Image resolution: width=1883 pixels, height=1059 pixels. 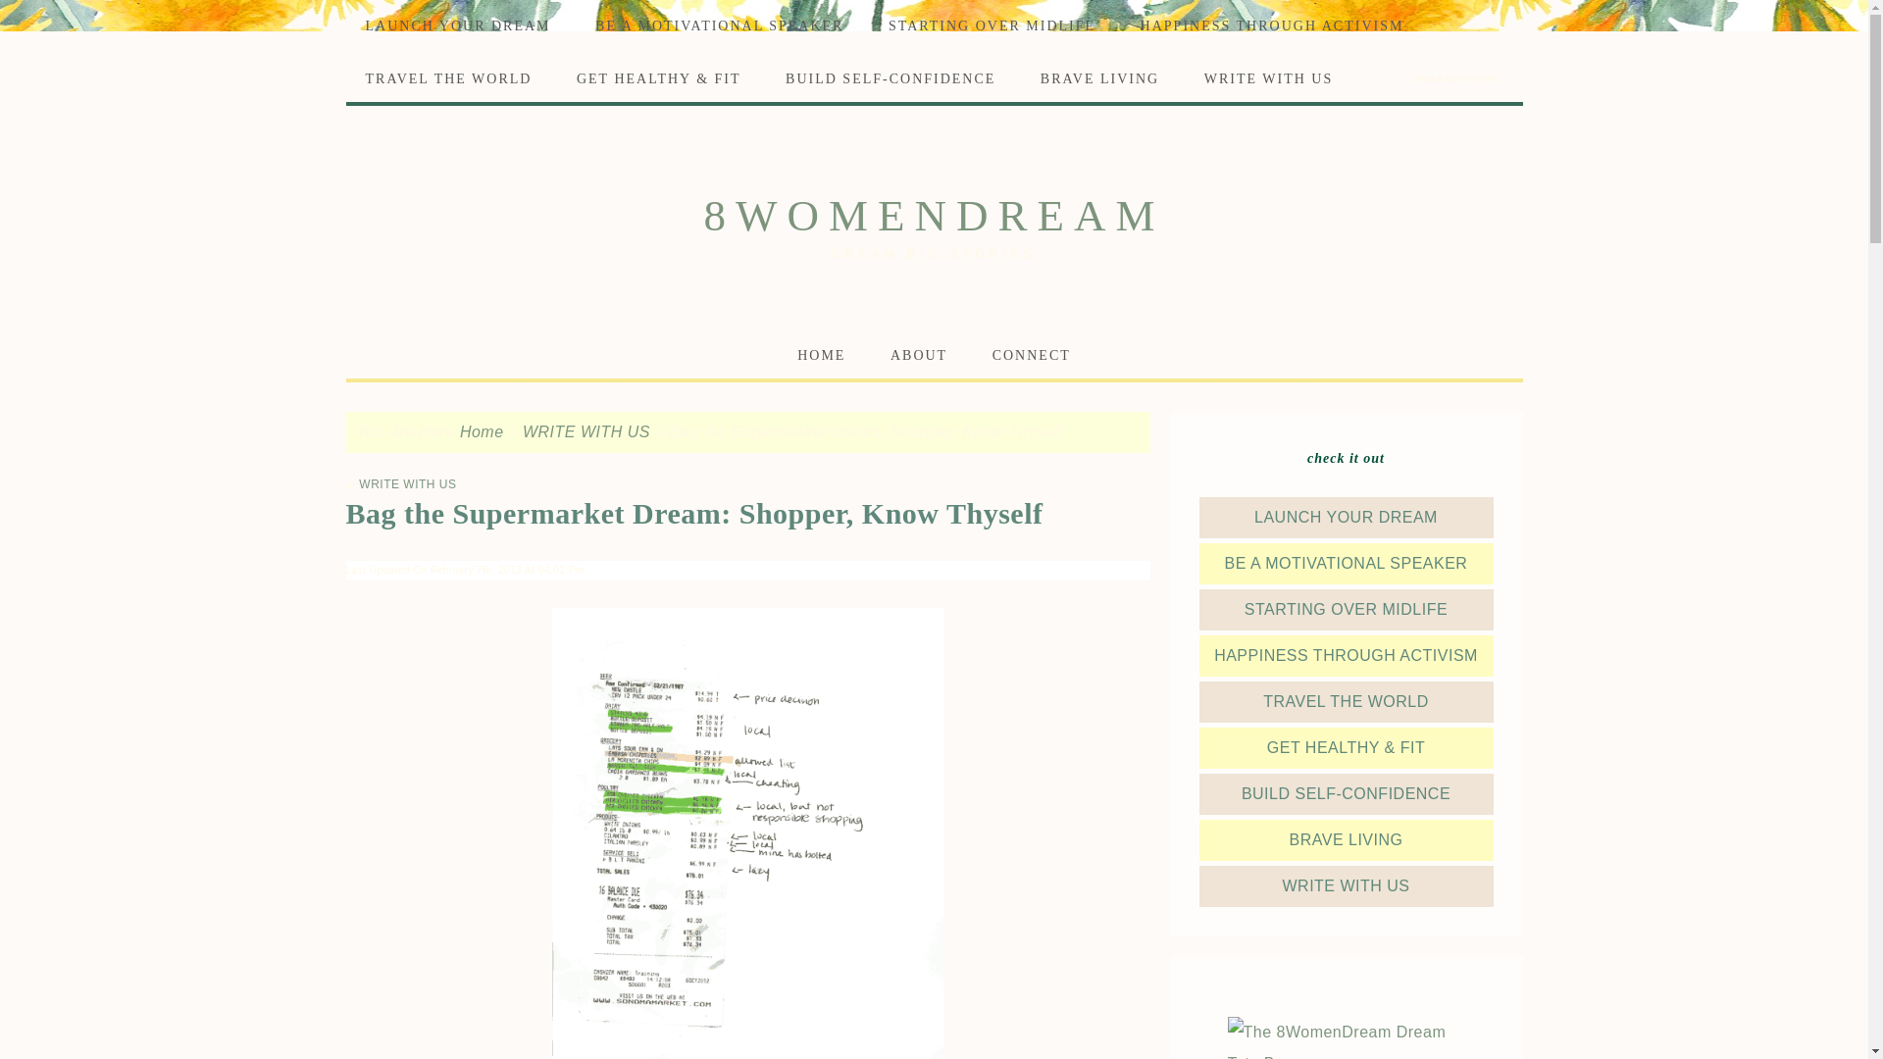 I want to click on HOME, so click(x=820, y=355).